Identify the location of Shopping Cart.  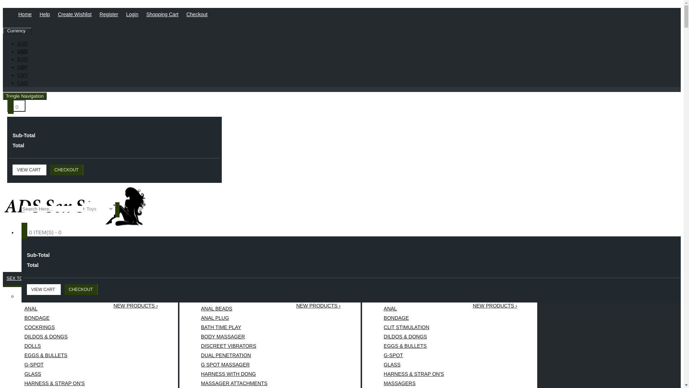
(165, 14).